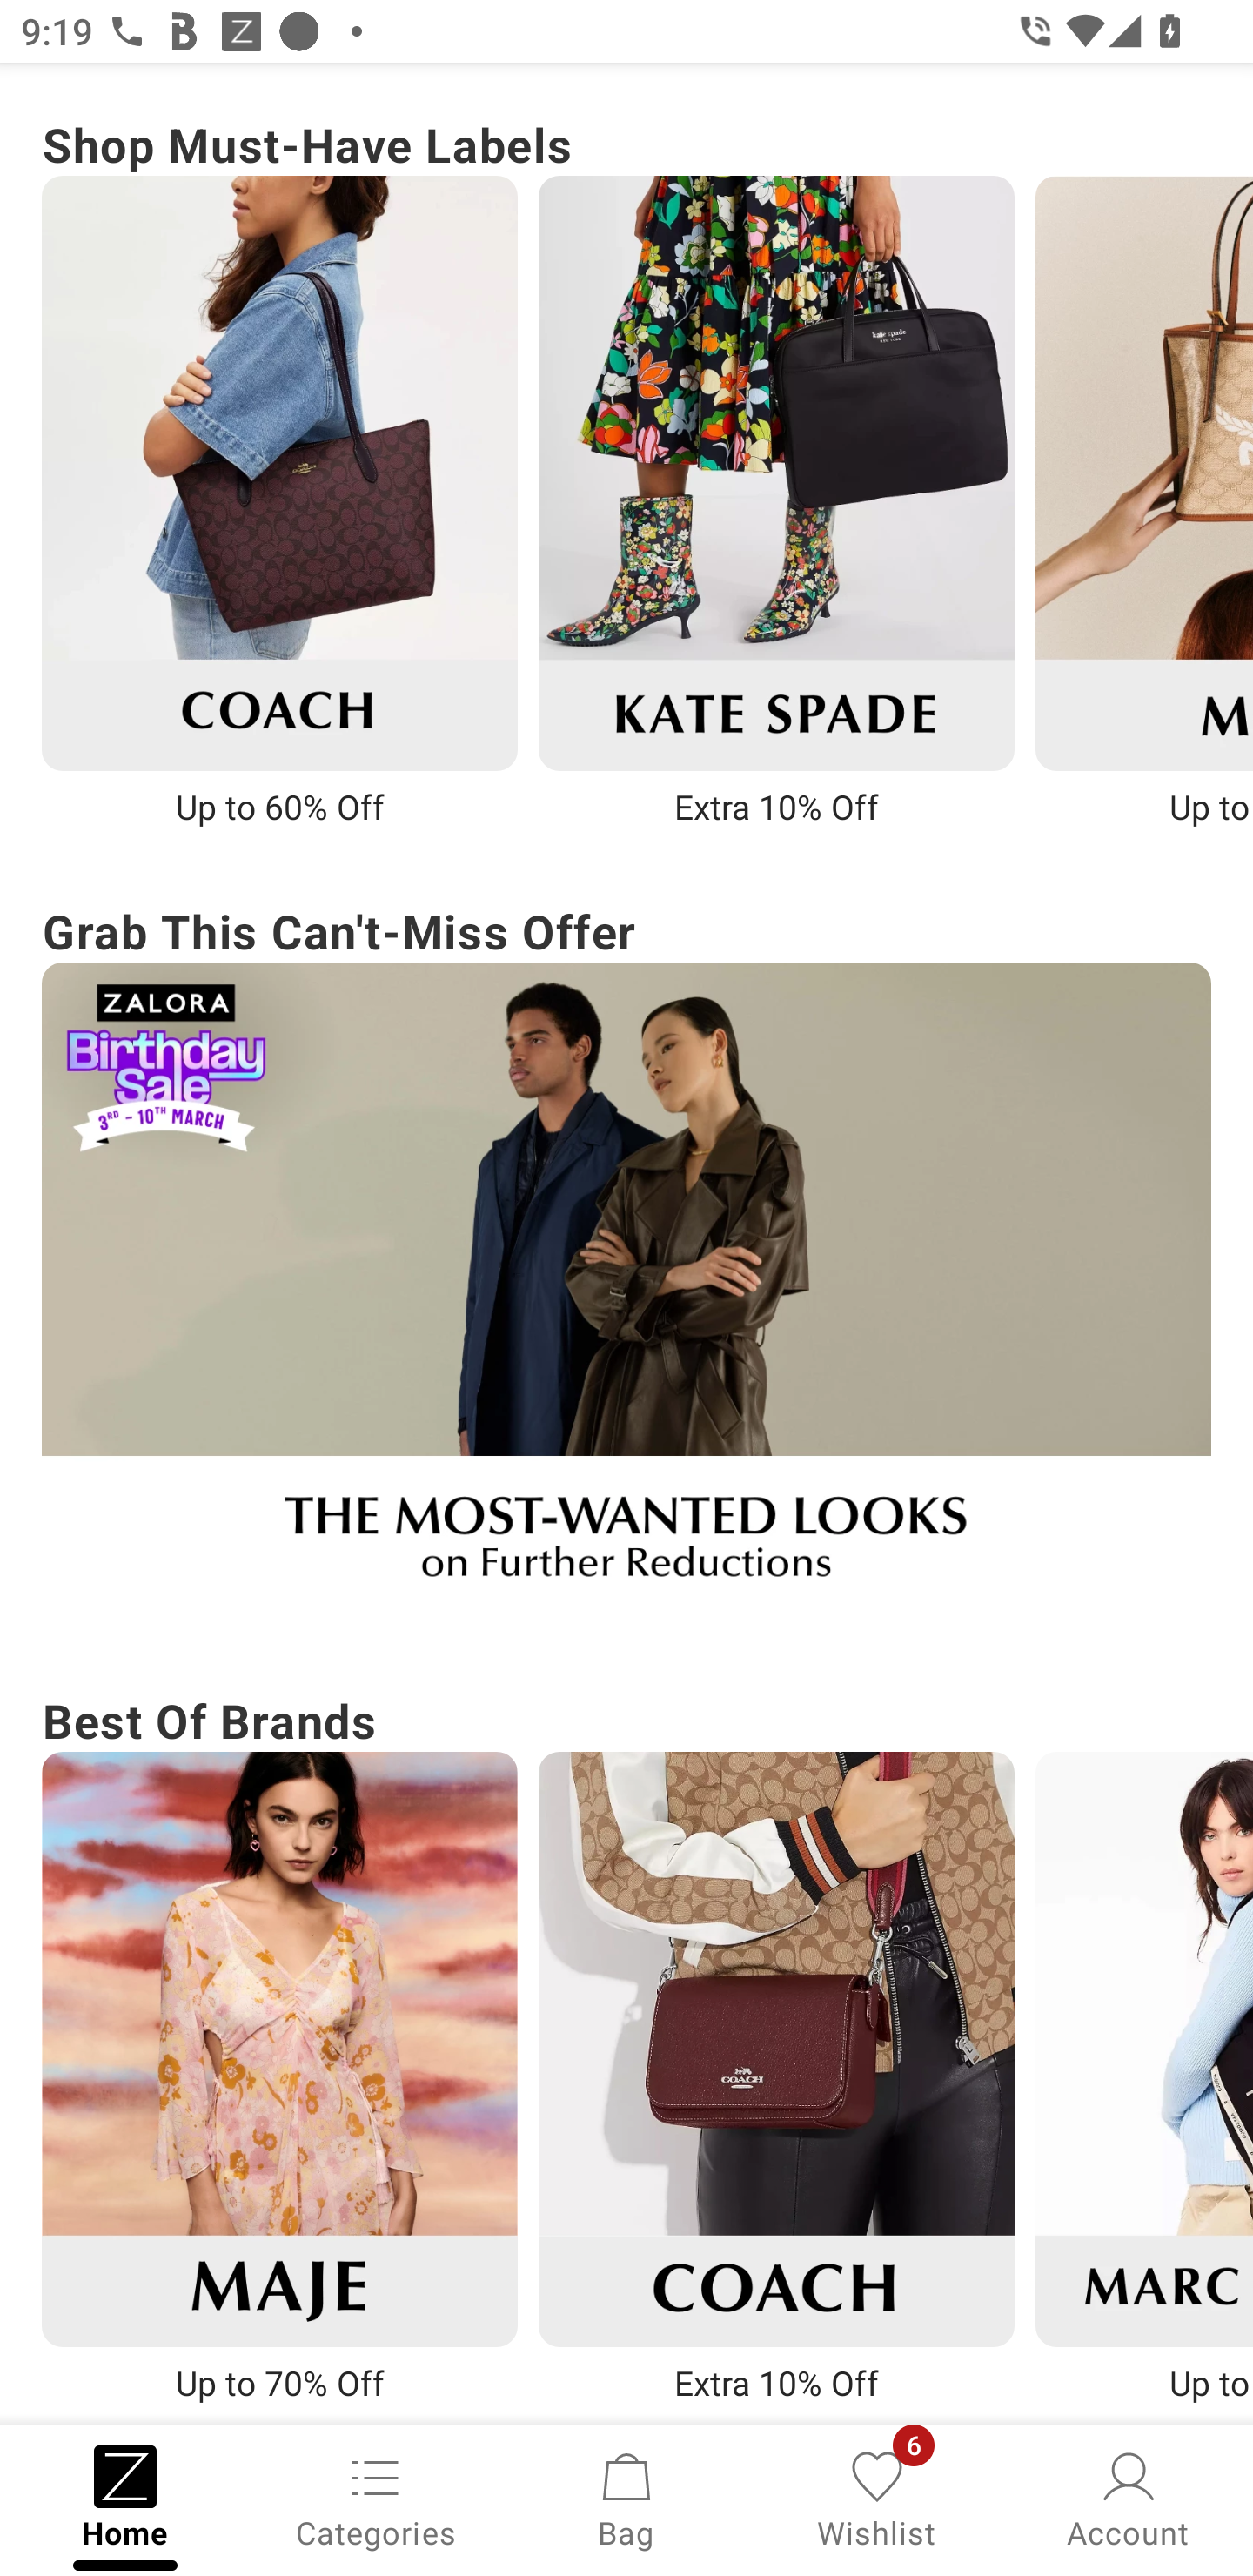 This screenshot has width=1253, height=2576. What do you see at coordinates (776, 473) in the screenshot?
I see `Campaign banner` at bounding box center [776, 473].